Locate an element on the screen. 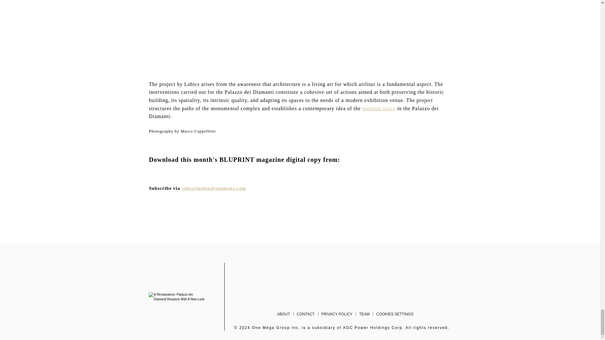 The image size is (605, 340). A Renaissance: Palazzo dei Diamanti Reopens With A New Look is located at coordinates (177, 297).